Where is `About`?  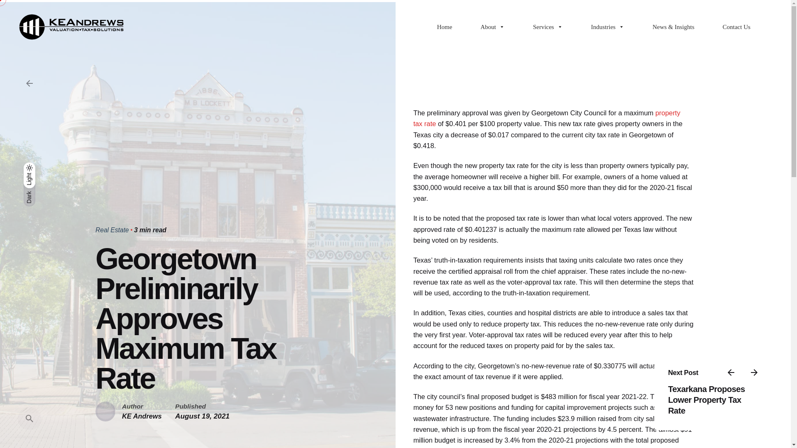 About is located at coordinates (492, 27).